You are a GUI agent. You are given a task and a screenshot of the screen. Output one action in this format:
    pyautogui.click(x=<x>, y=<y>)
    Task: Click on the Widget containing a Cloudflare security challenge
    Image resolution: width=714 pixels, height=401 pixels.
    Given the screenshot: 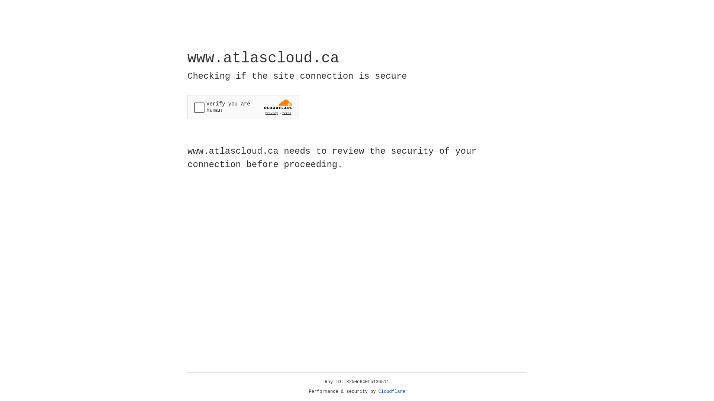 What is the action you would take?
    pyautogui.click(x=243, y=107)
    